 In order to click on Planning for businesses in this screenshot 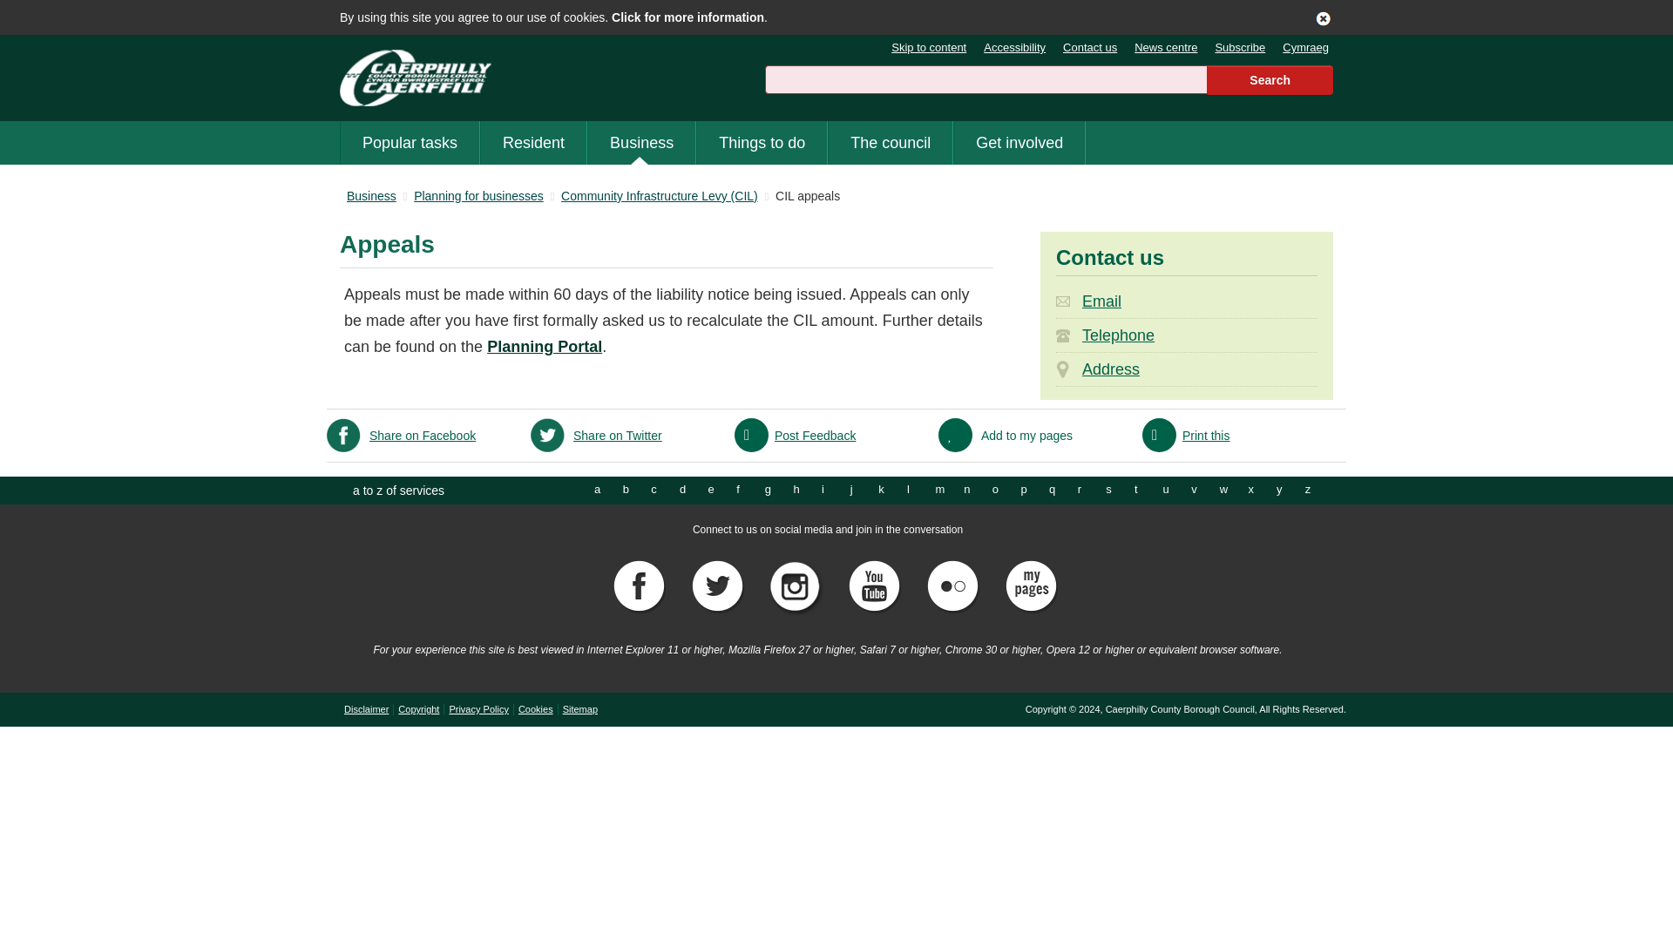, I will do `click(478, 196)`.